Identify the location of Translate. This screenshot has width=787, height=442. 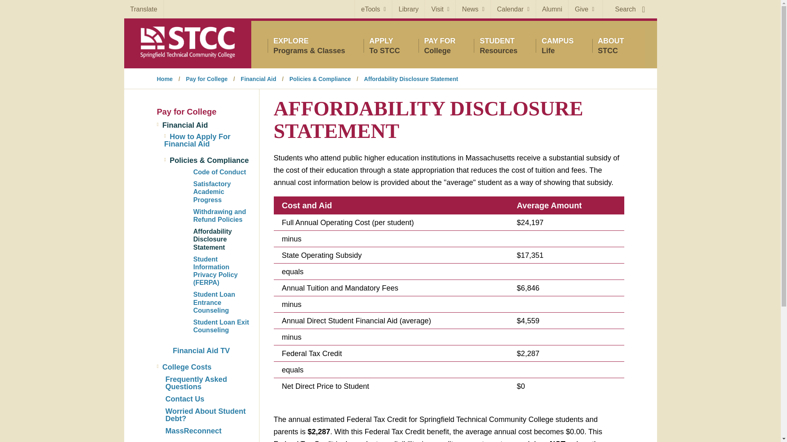
(143, 9).